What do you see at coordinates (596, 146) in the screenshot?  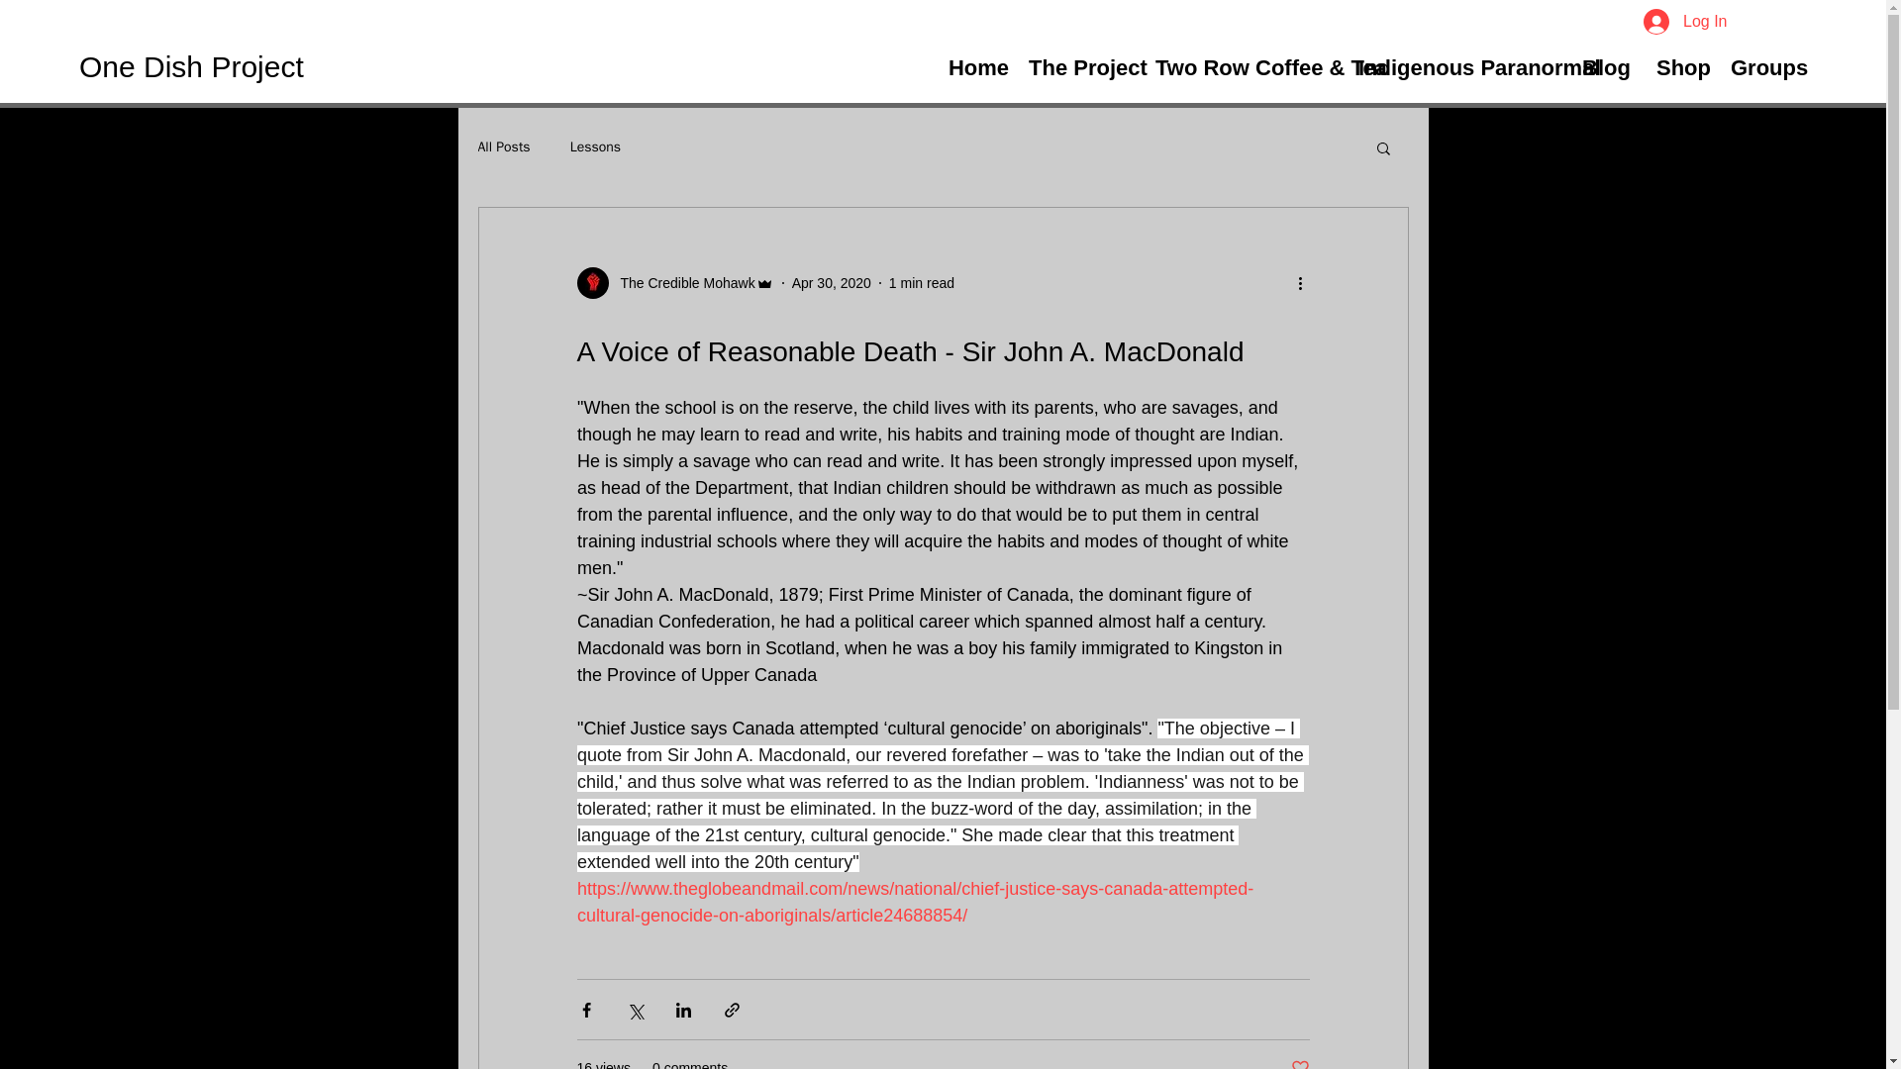 I see `Lessons` at bounding box center [596, 146].